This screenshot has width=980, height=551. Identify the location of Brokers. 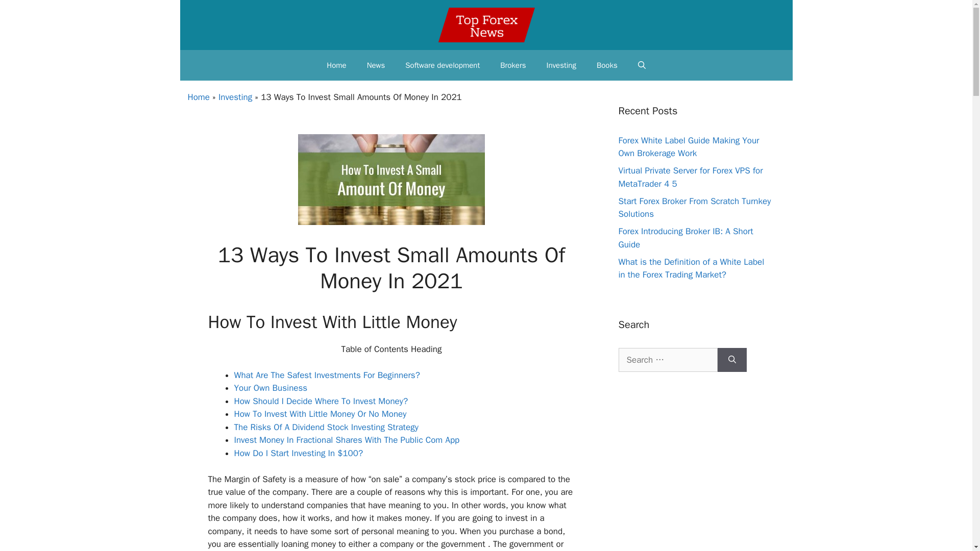
(513, 65).